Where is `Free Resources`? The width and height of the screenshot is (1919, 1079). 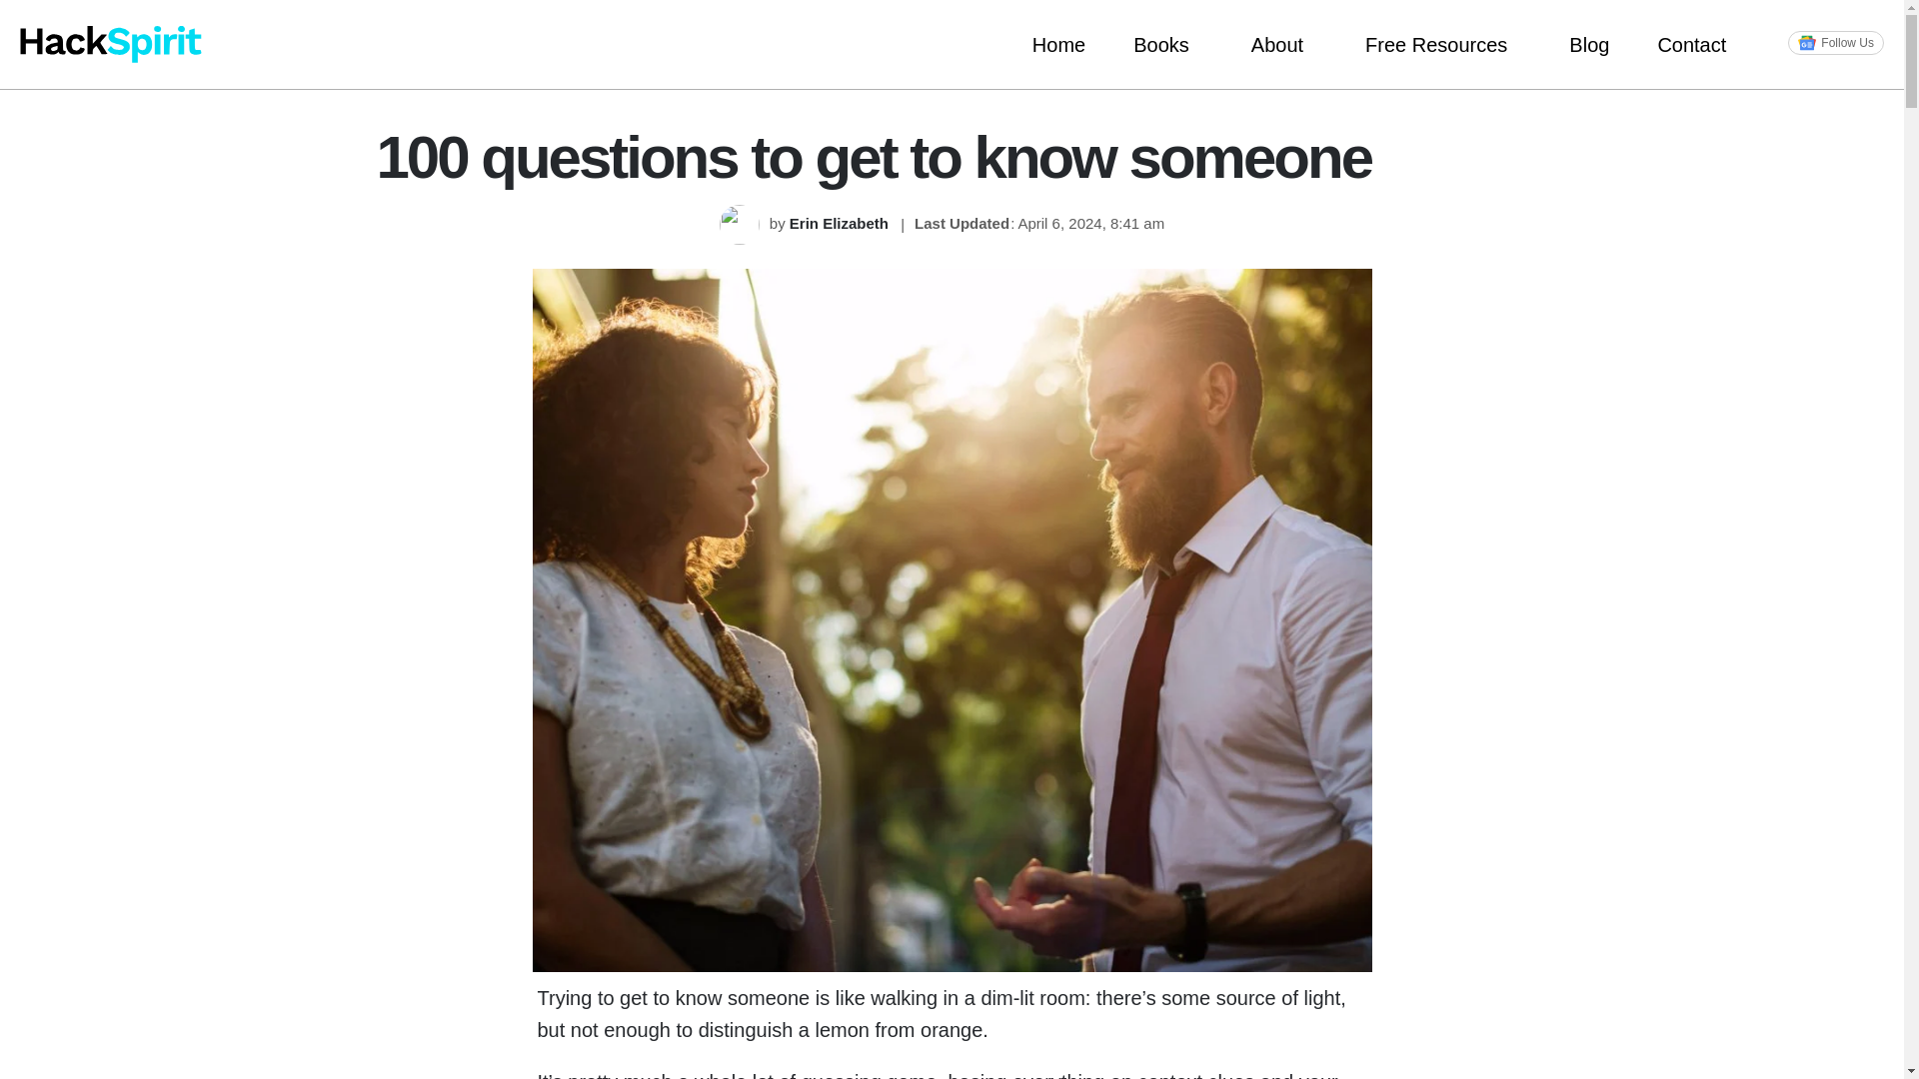
Free Resources is located at coordinates (1443, 44).